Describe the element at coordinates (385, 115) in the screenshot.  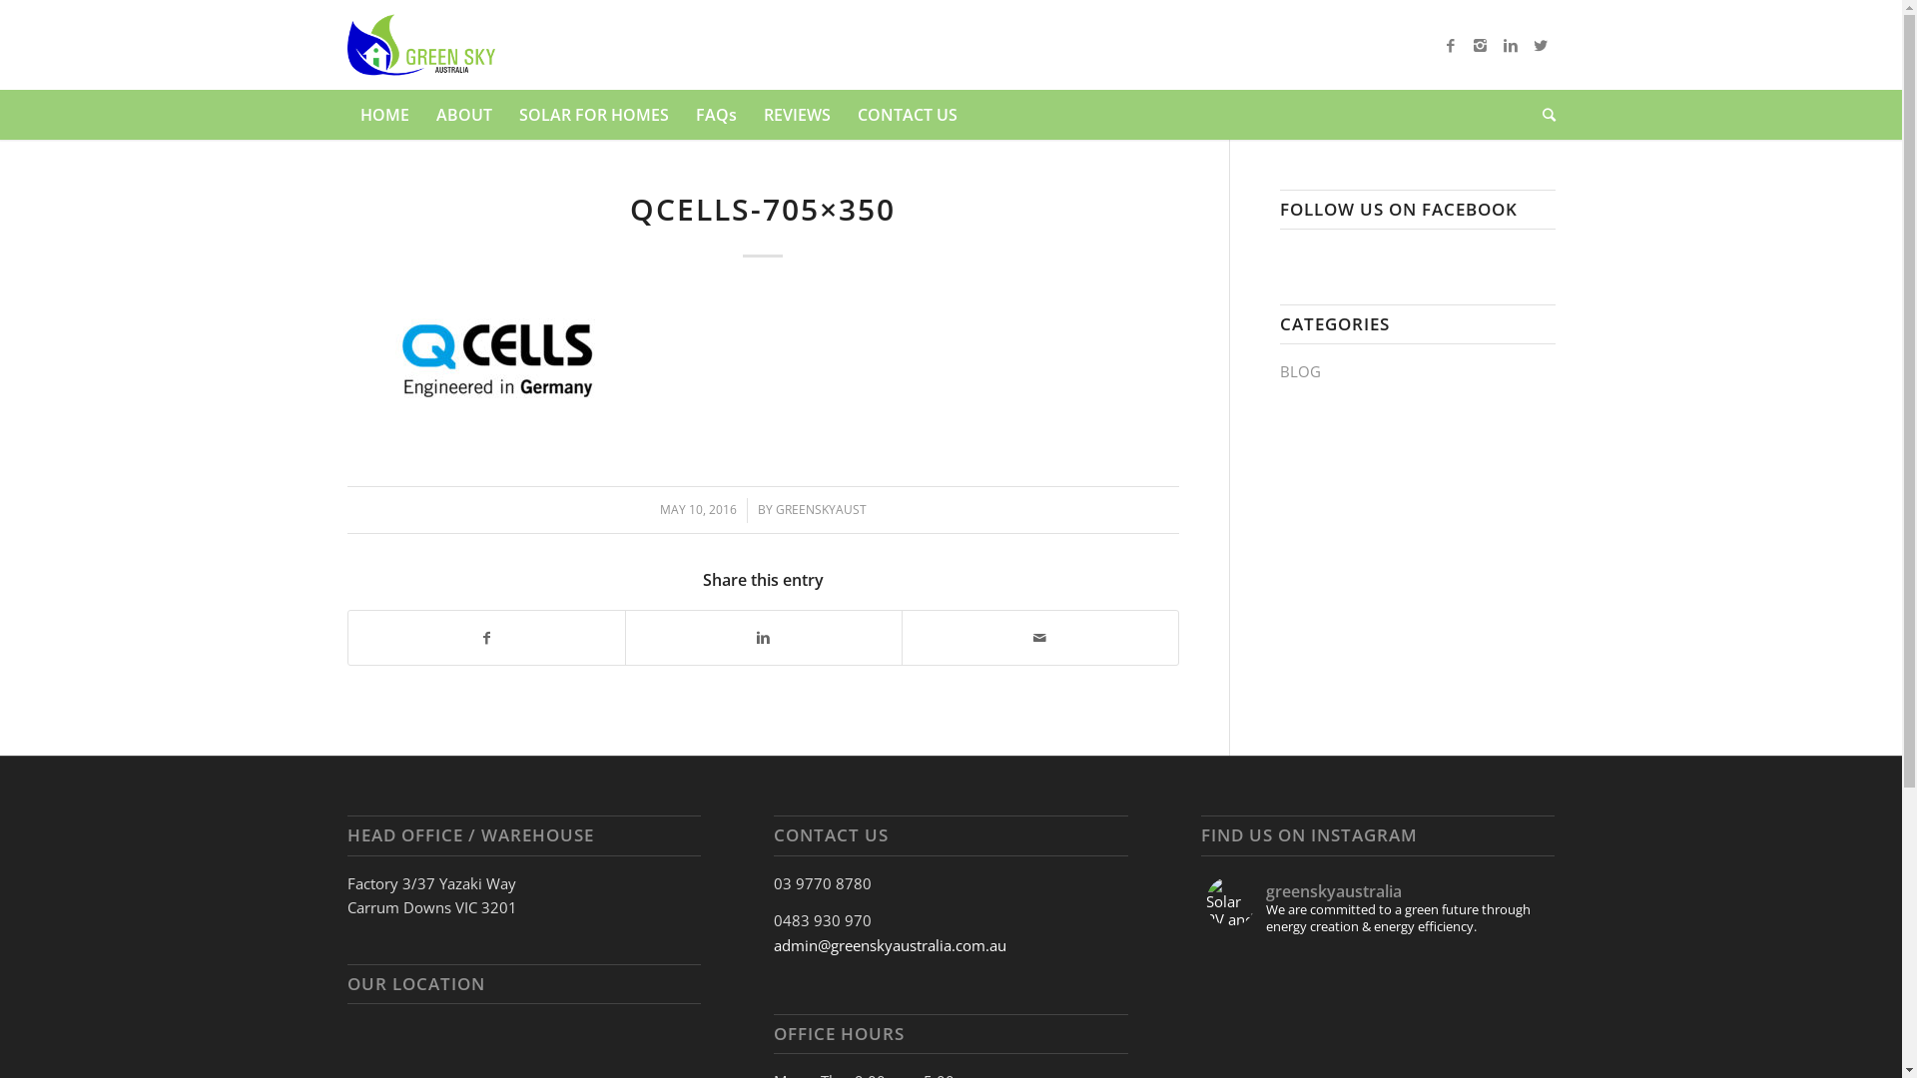
I see `HOME` at that location.